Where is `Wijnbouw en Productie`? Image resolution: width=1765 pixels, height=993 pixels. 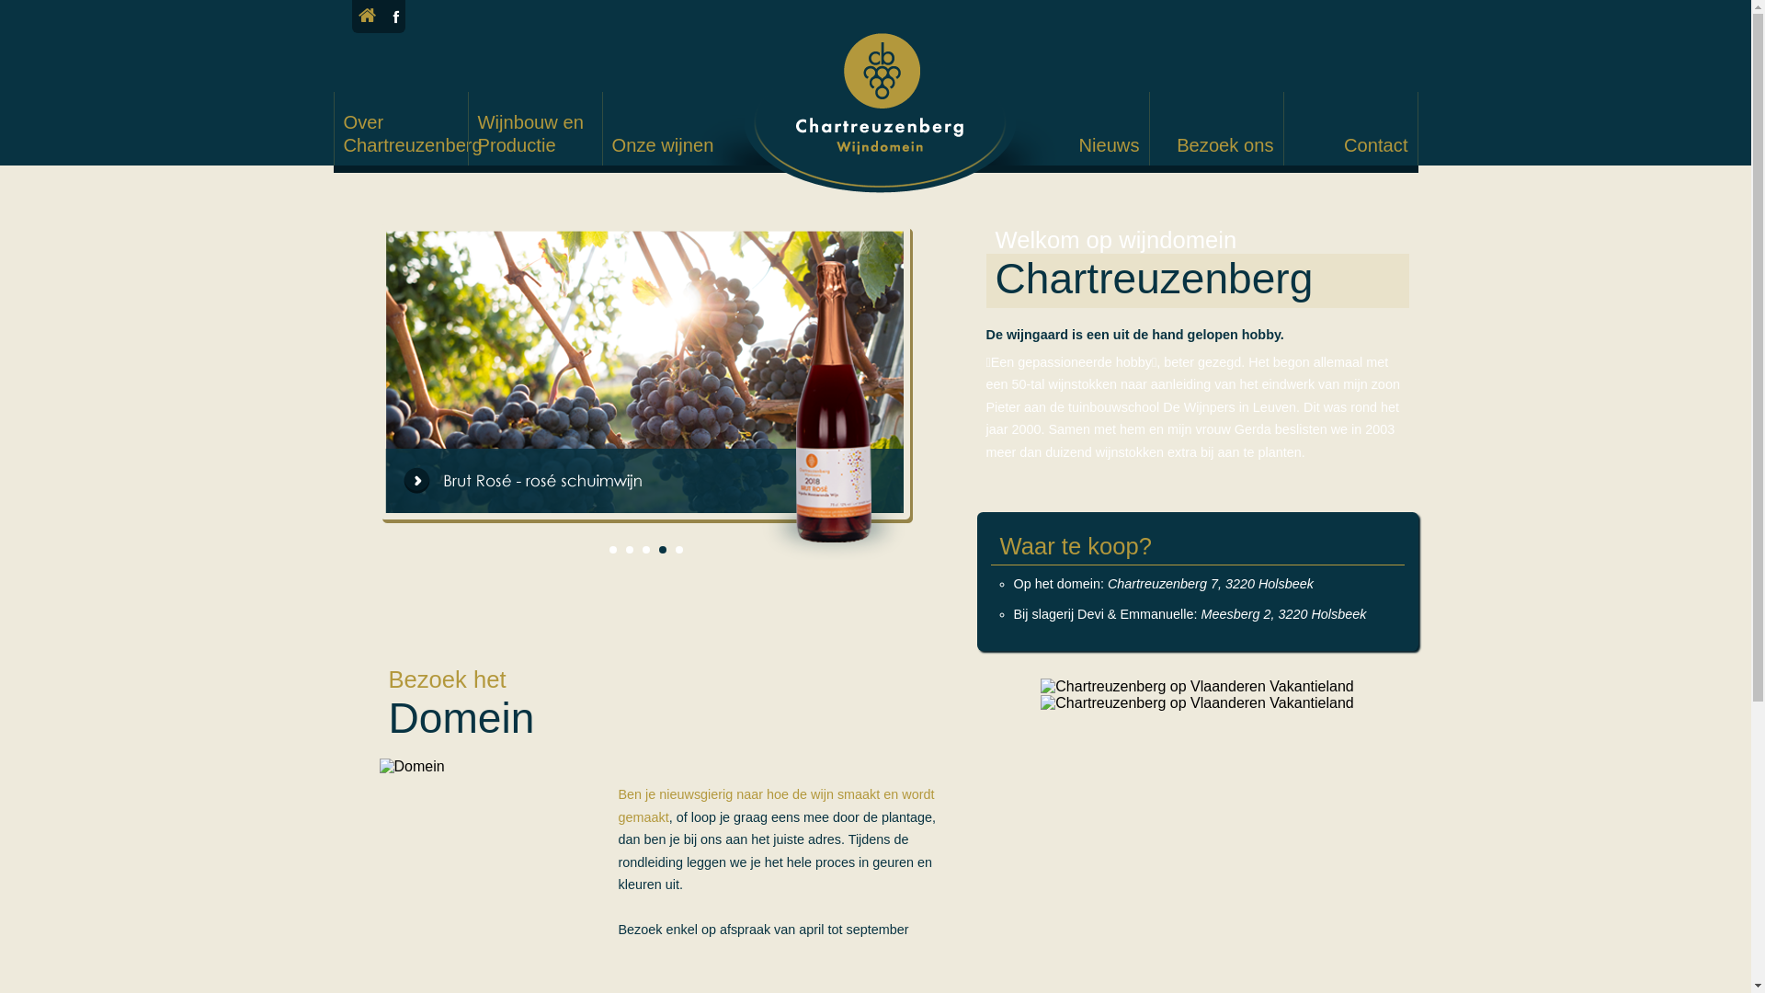 Wijnbouw en Productie is located at coordinates (541, 134).